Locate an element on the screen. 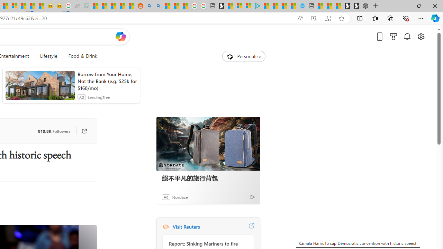  Personalize is located at coordinates (244, 56).